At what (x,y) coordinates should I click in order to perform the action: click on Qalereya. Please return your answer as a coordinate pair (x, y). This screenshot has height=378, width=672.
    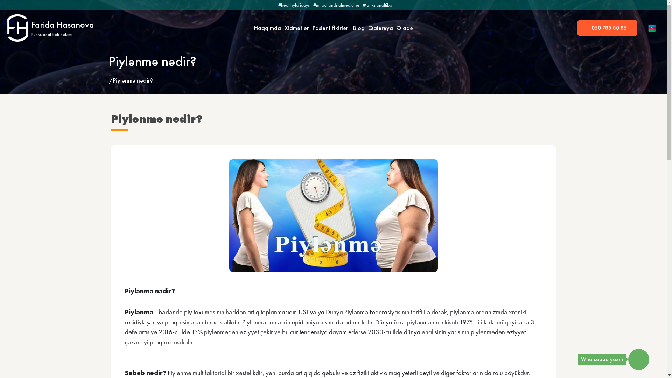
    Looking at the image, I should click on (381, 28).